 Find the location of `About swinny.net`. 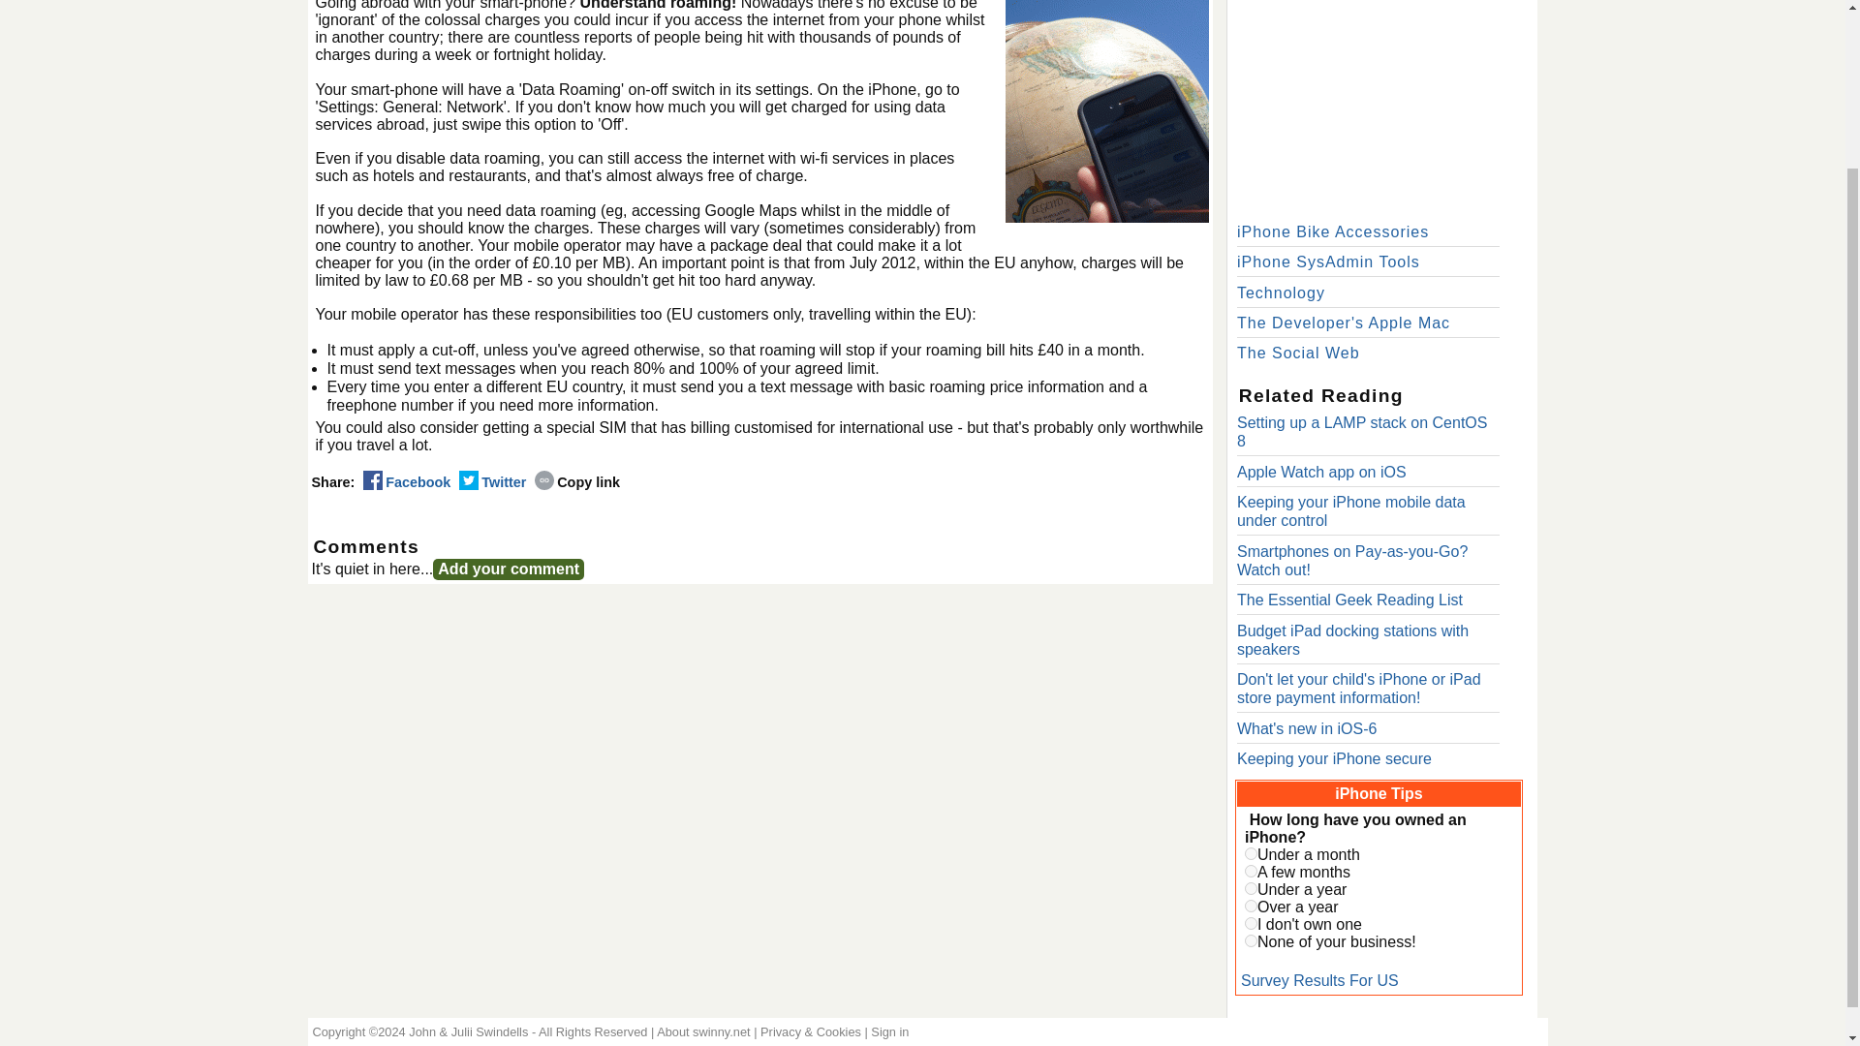

About swinny.net is located at coordinates (703, 1032).